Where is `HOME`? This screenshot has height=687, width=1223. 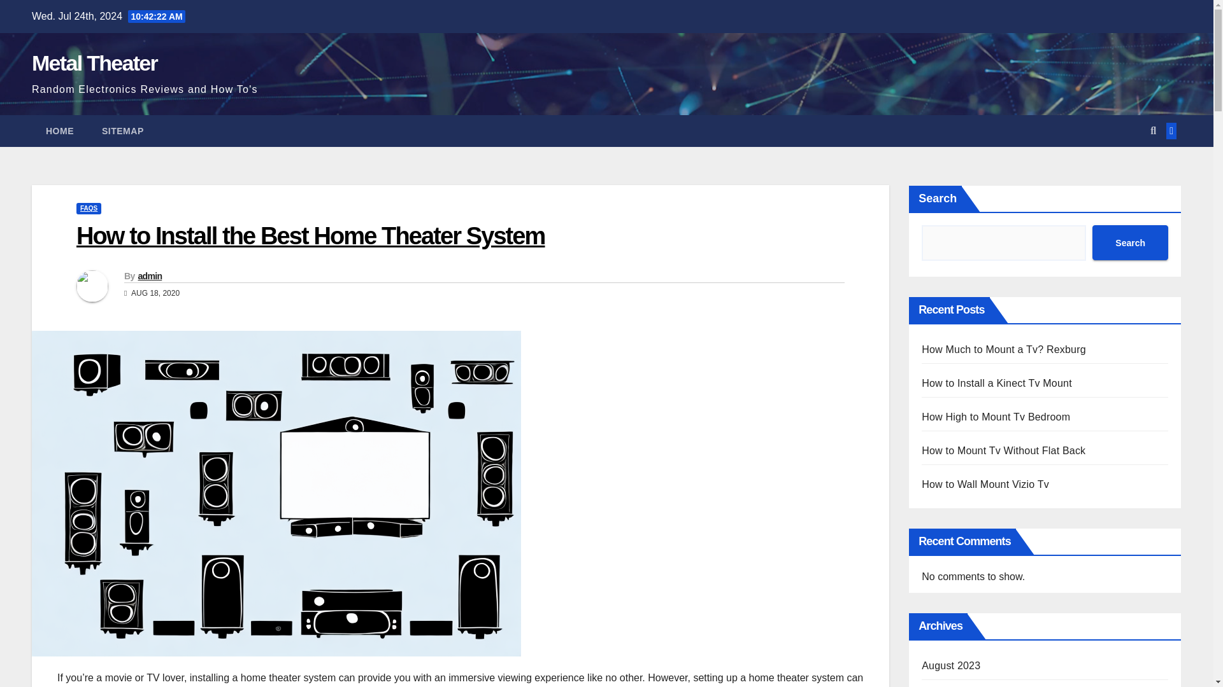
HOME is located at coordinates (60, 131).